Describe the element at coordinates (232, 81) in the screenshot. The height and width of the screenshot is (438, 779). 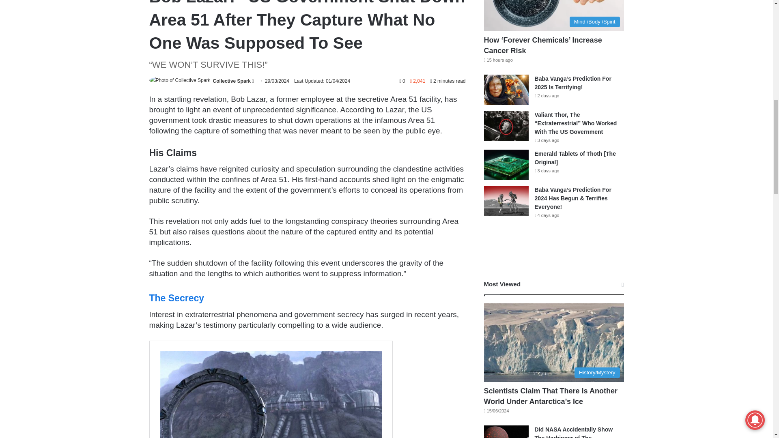
I see `Collective Spark` at that location.